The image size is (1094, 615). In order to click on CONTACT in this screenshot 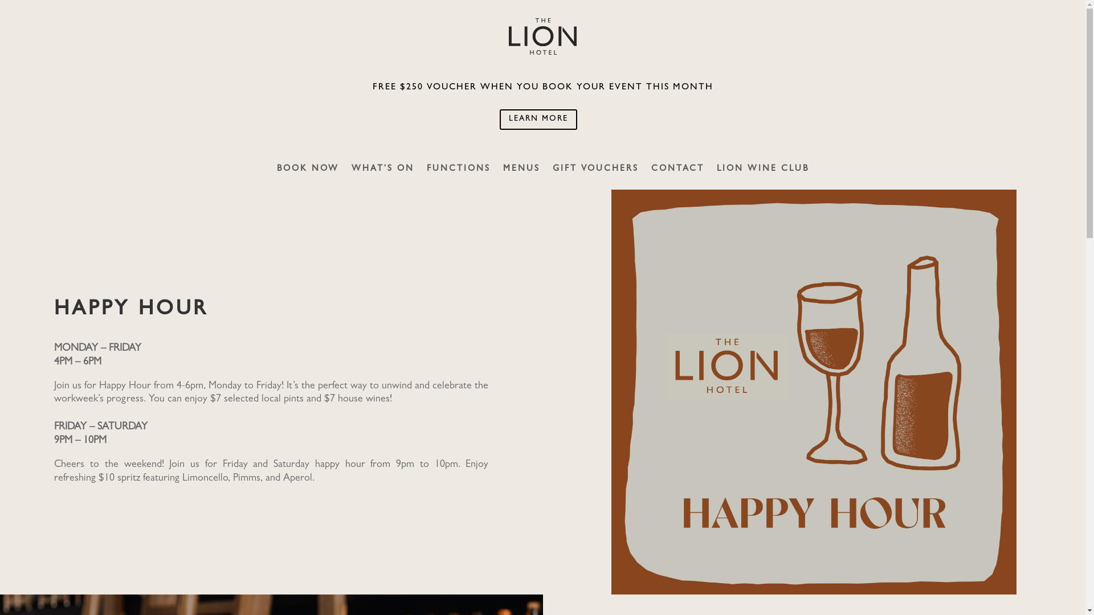, I will do `click(677, 178)`.